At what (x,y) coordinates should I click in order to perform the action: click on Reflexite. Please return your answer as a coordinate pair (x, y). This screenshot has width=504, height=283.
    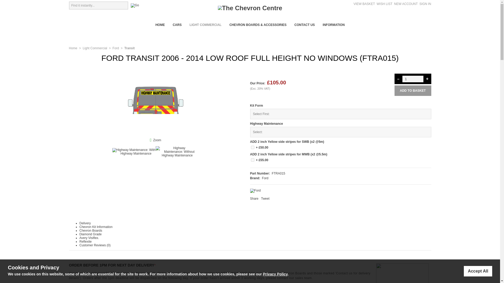
    Looking at the image, I should click on (85, 241).